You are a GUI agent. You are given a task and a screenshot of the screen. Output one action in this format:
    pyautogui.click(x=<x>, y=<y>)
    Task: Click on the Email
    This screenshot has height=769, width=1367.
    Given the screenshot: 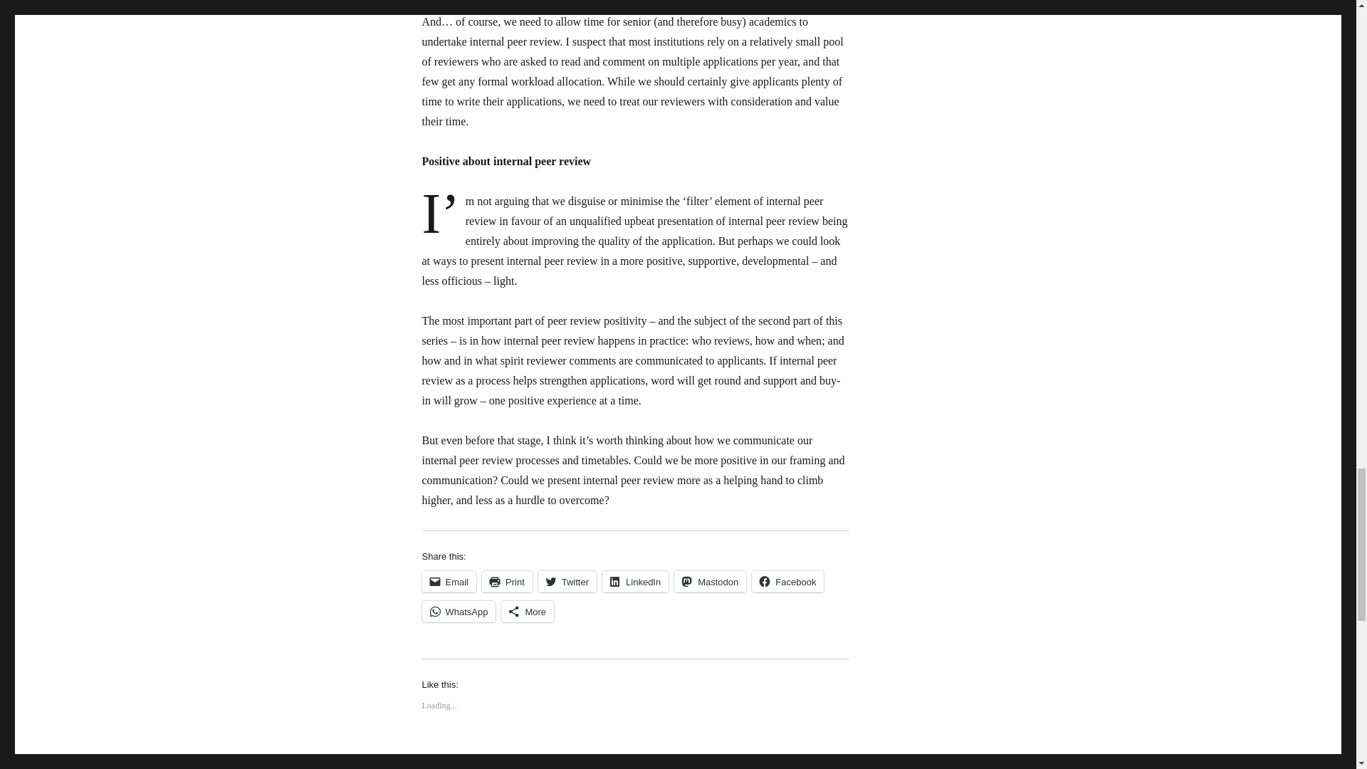 What is the action you would take?
    pyautogui.click(x=449, y=581)
    